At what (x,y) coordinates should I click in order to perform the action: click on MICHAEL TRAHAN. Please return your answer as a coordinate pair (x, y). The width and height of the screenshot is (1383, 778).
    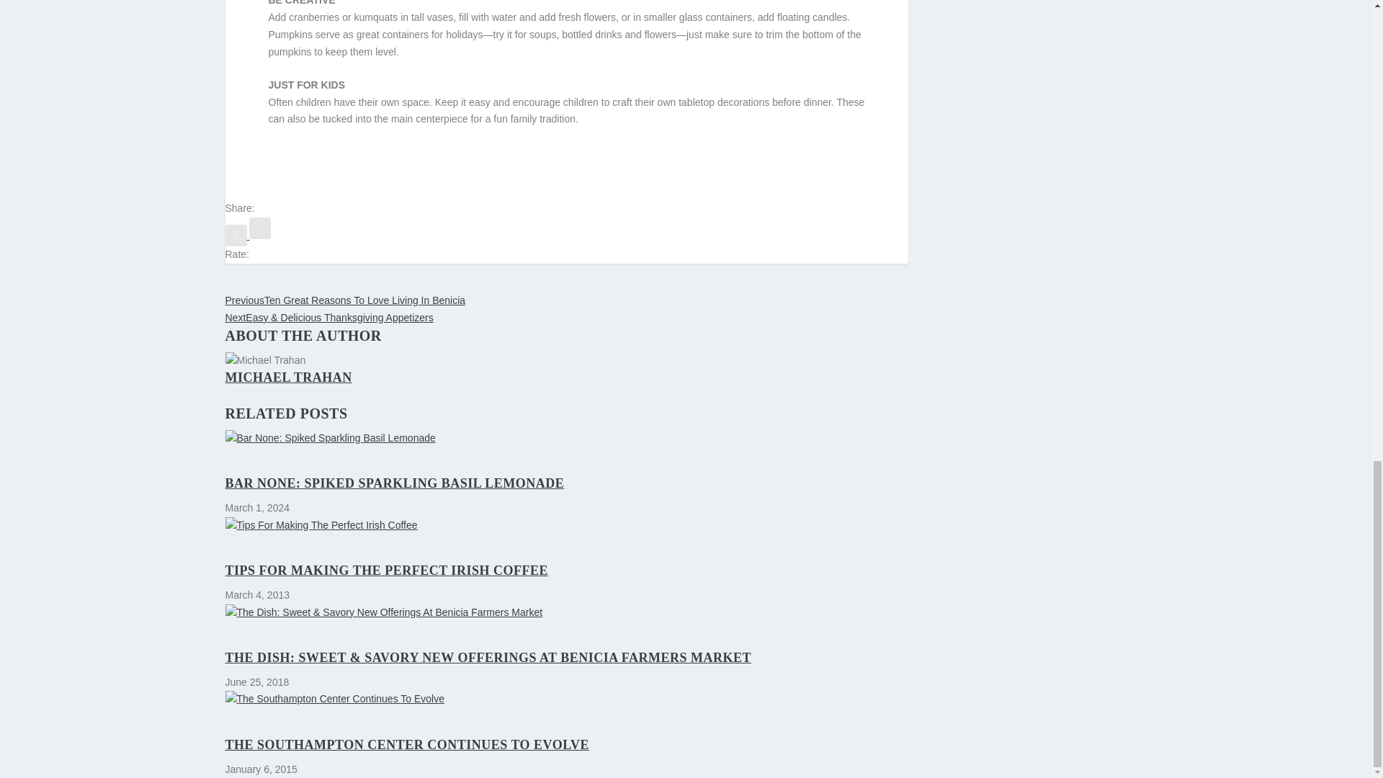
    Looking at the image, I should click on (287, 377).